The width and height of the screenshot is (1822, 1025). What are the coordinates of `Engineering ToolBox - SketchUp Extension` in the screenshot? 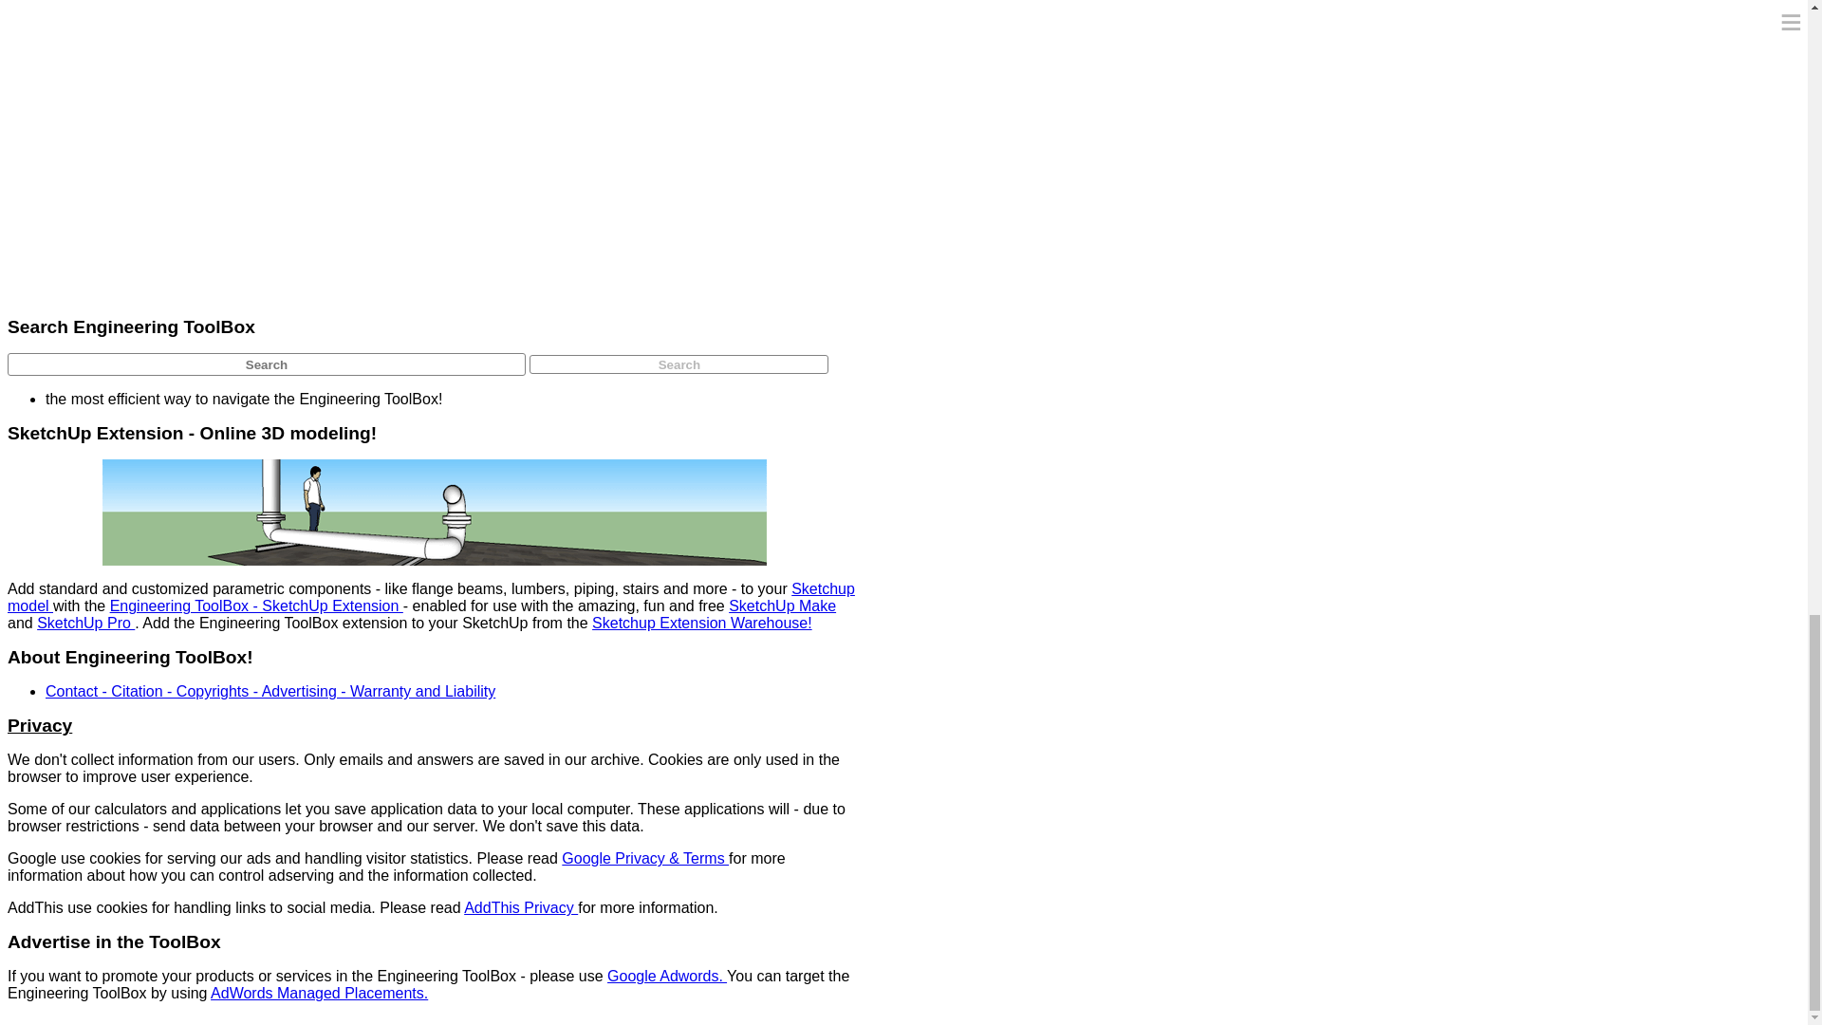 It's located at (256, 606).